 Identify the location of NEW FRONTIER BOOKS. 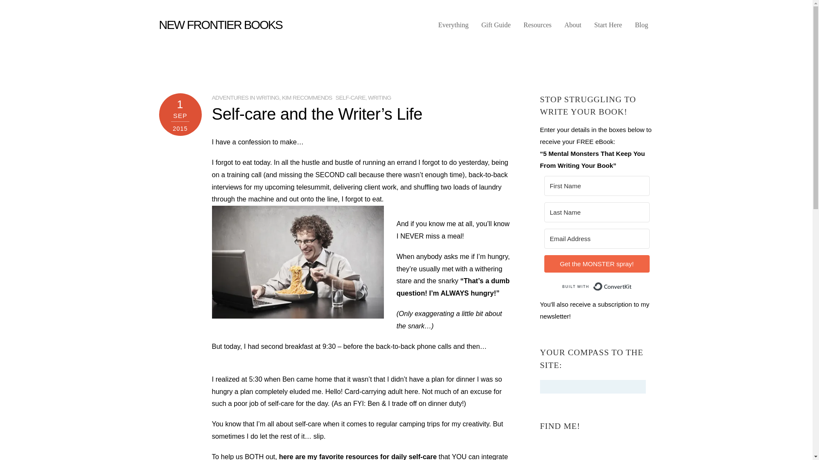
(220, 25).